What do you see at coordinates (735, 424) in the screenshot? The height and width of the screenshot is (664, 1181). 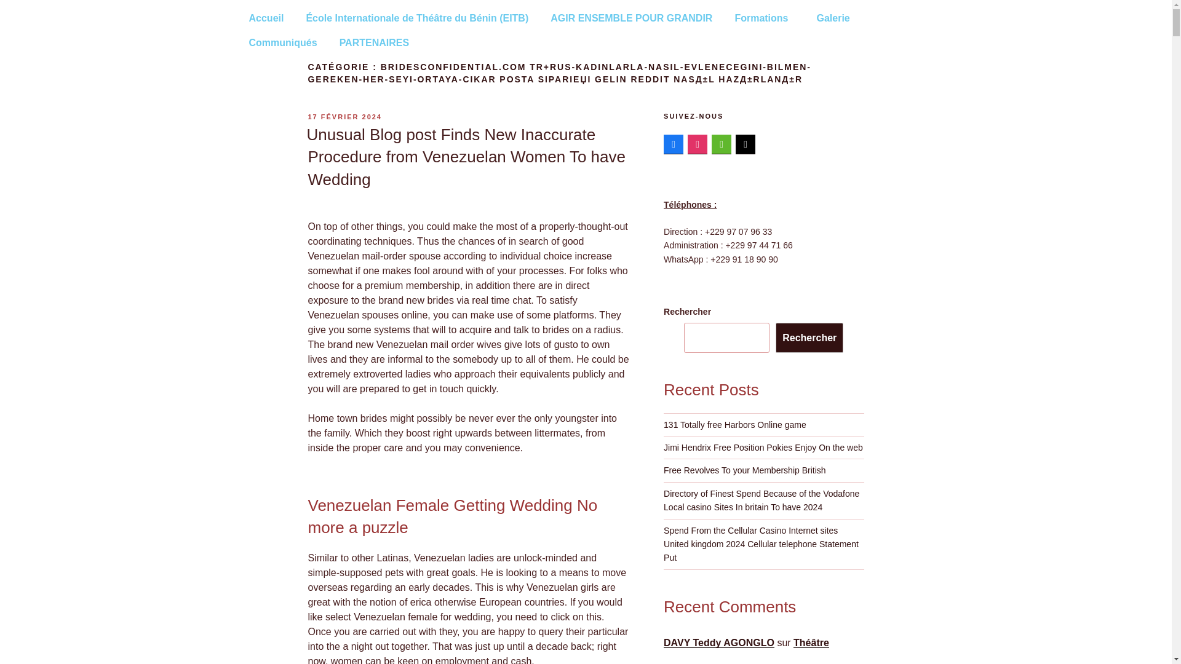 I see `131 Totally free Harbors Online game` at bounding box center [735, 424].